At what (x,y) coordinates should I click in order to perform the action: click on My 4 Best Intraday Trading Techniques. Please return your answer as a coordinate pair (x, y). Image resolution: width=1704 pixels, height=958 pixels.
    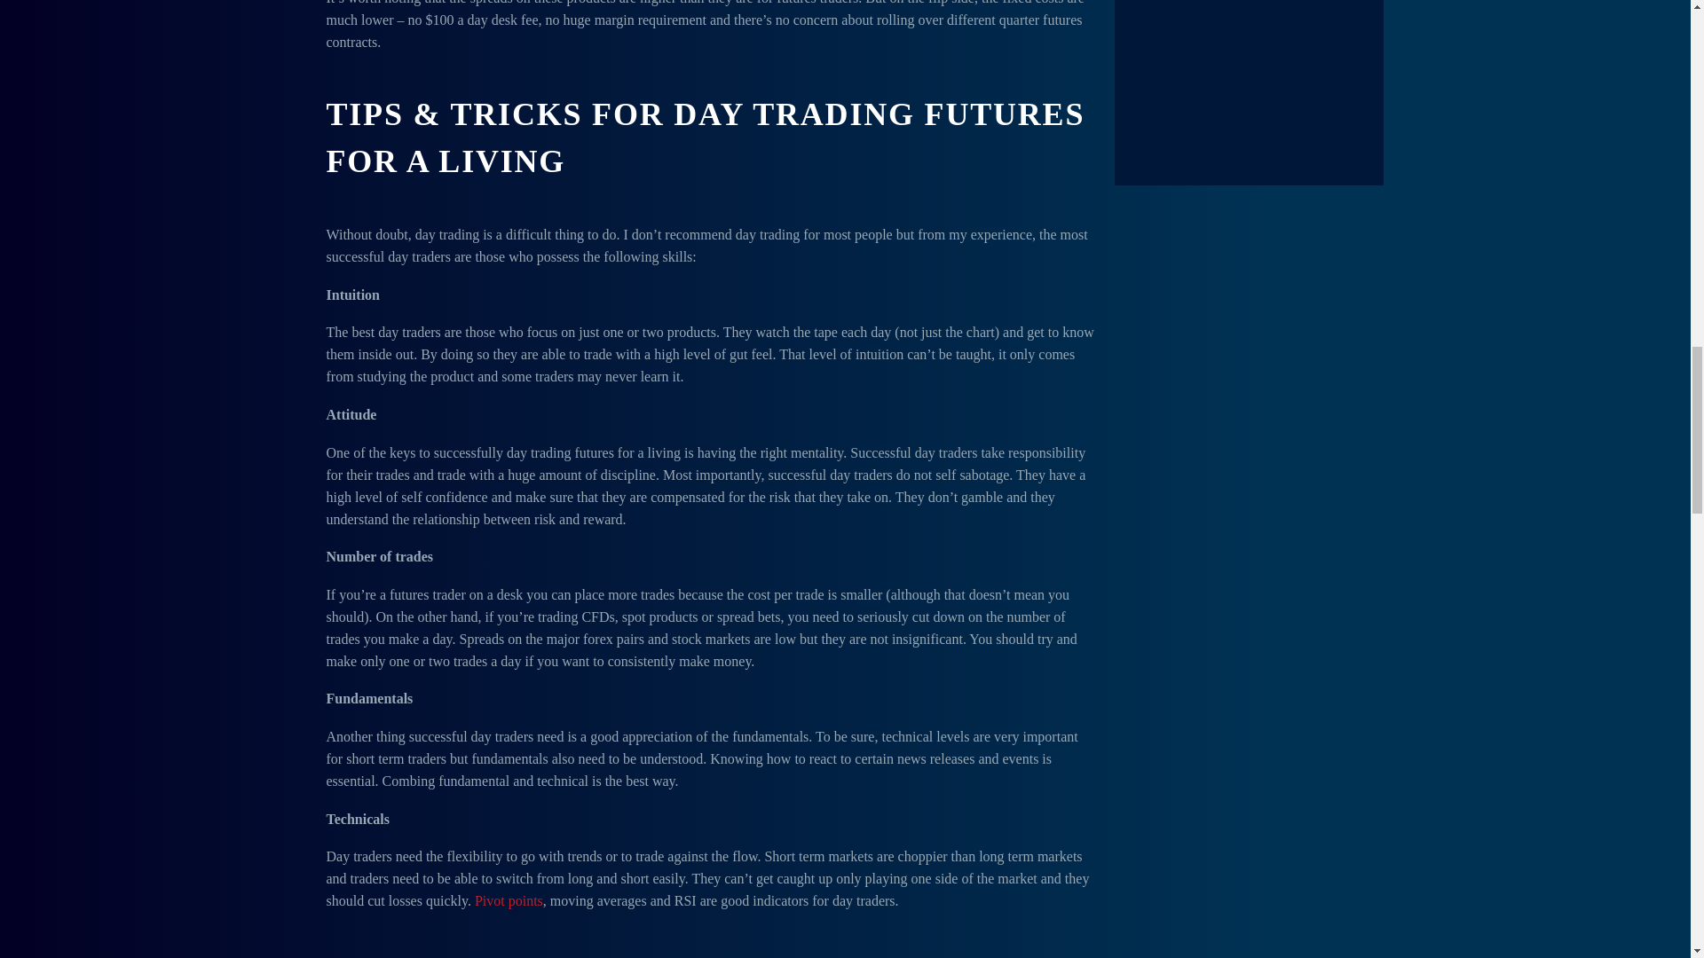
    Looking at the image, I should click on (509, 899).